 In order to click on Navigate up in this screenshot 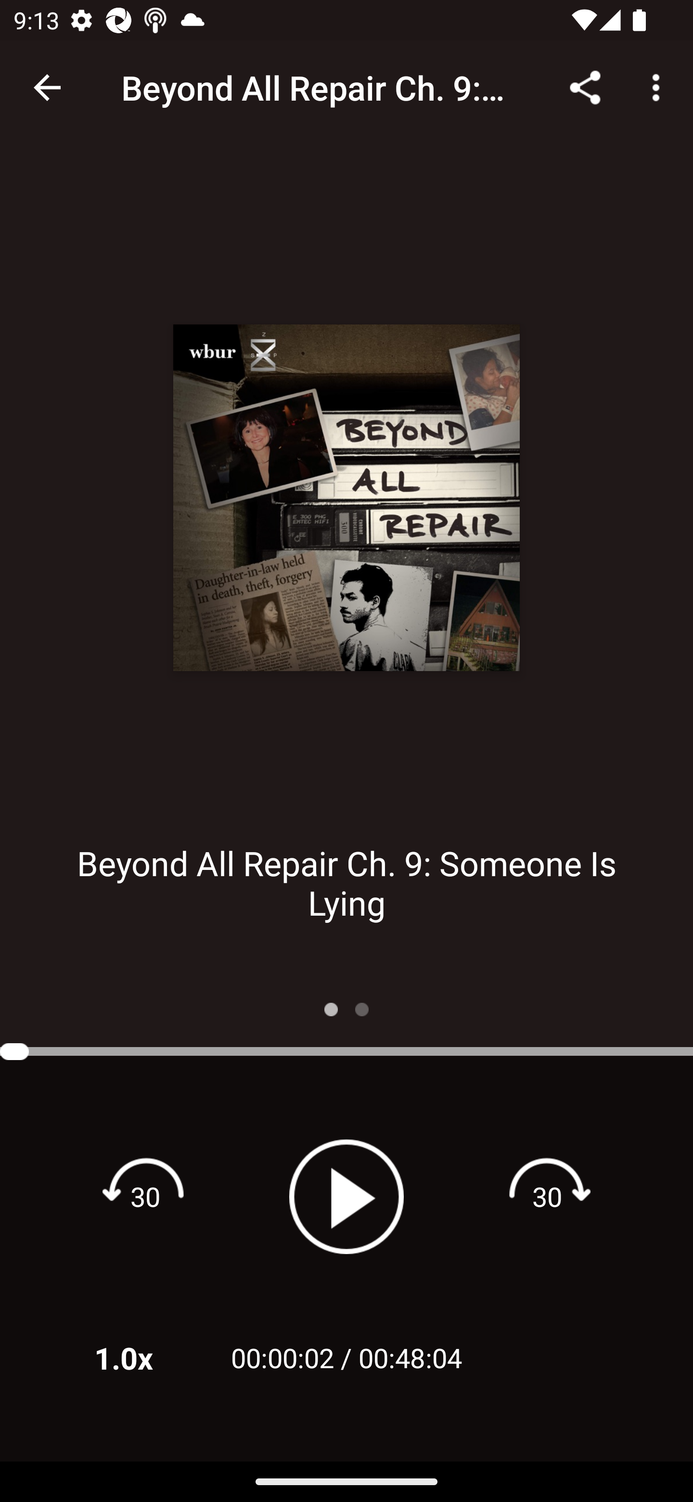, I will do `click(47, 88)`.